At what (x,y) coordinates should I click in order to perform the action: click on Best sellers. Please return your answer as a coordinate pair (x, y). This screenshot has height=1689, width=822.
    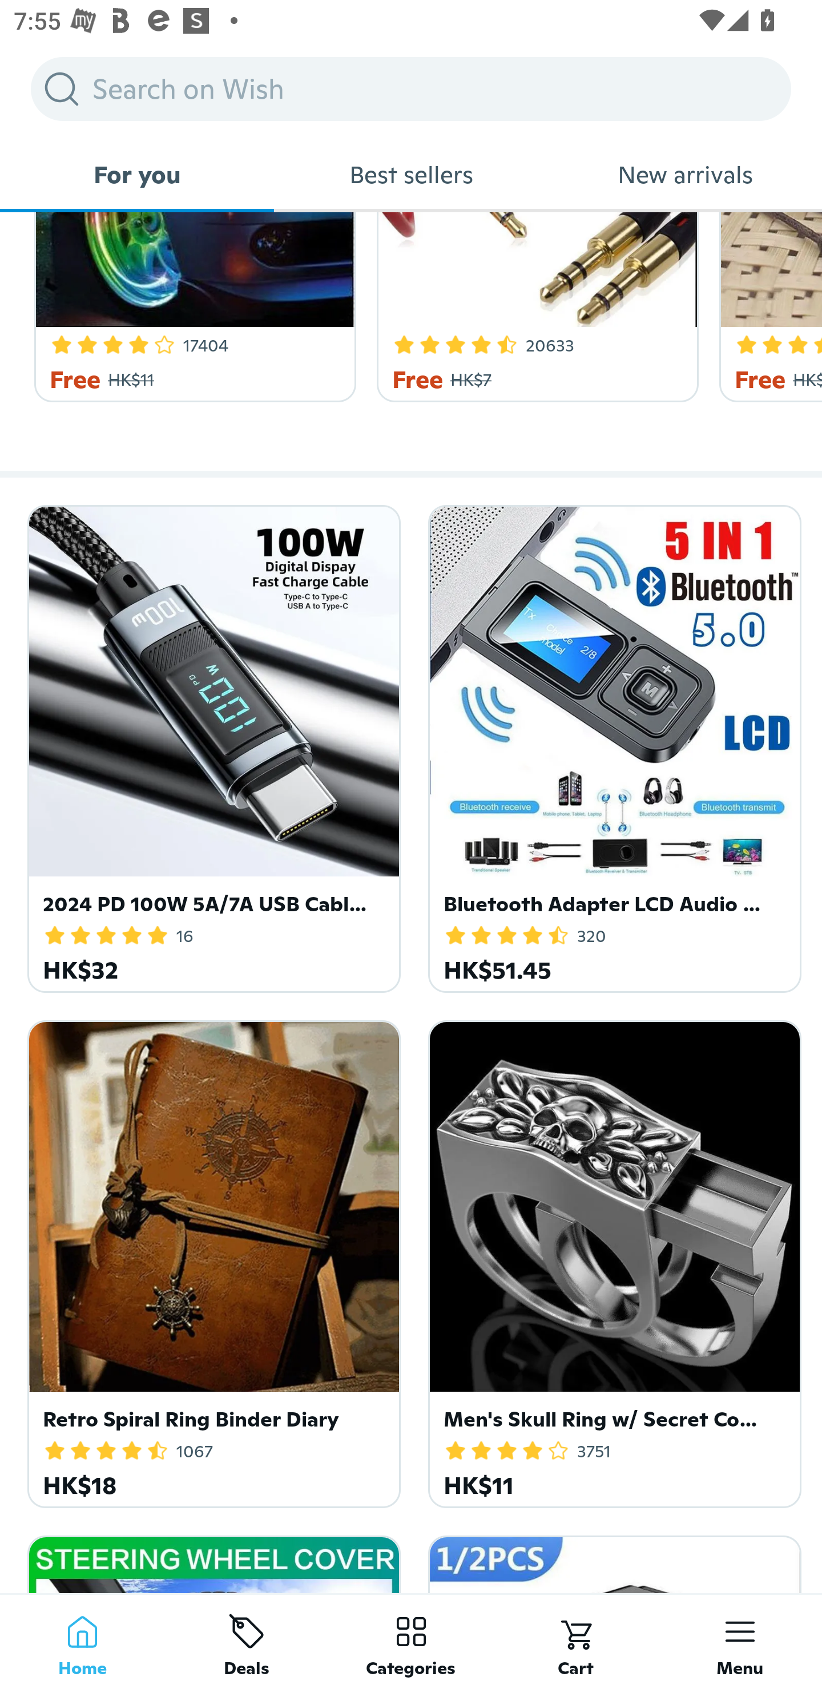
    Looking at the image, I should click on (411, 175).